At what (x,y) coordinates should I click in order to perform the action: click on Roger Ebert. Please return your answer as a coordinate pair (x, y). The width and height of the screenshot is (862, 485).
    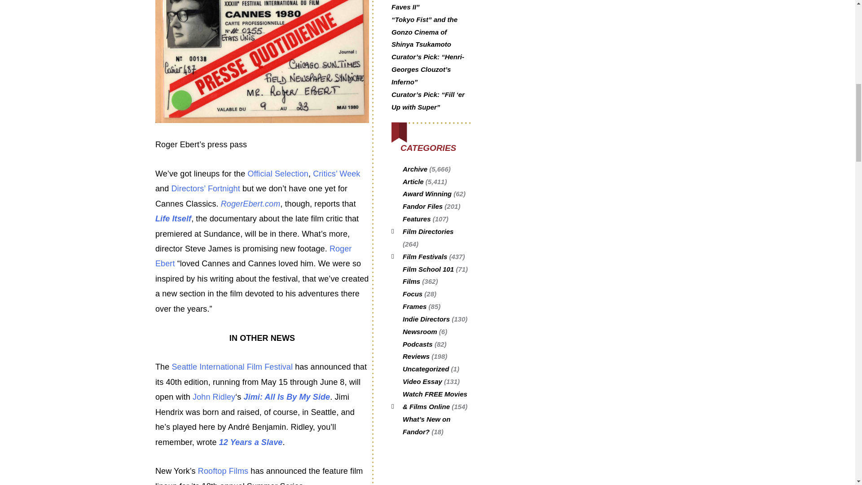
    Looking at the image, I should click on (253, 256).